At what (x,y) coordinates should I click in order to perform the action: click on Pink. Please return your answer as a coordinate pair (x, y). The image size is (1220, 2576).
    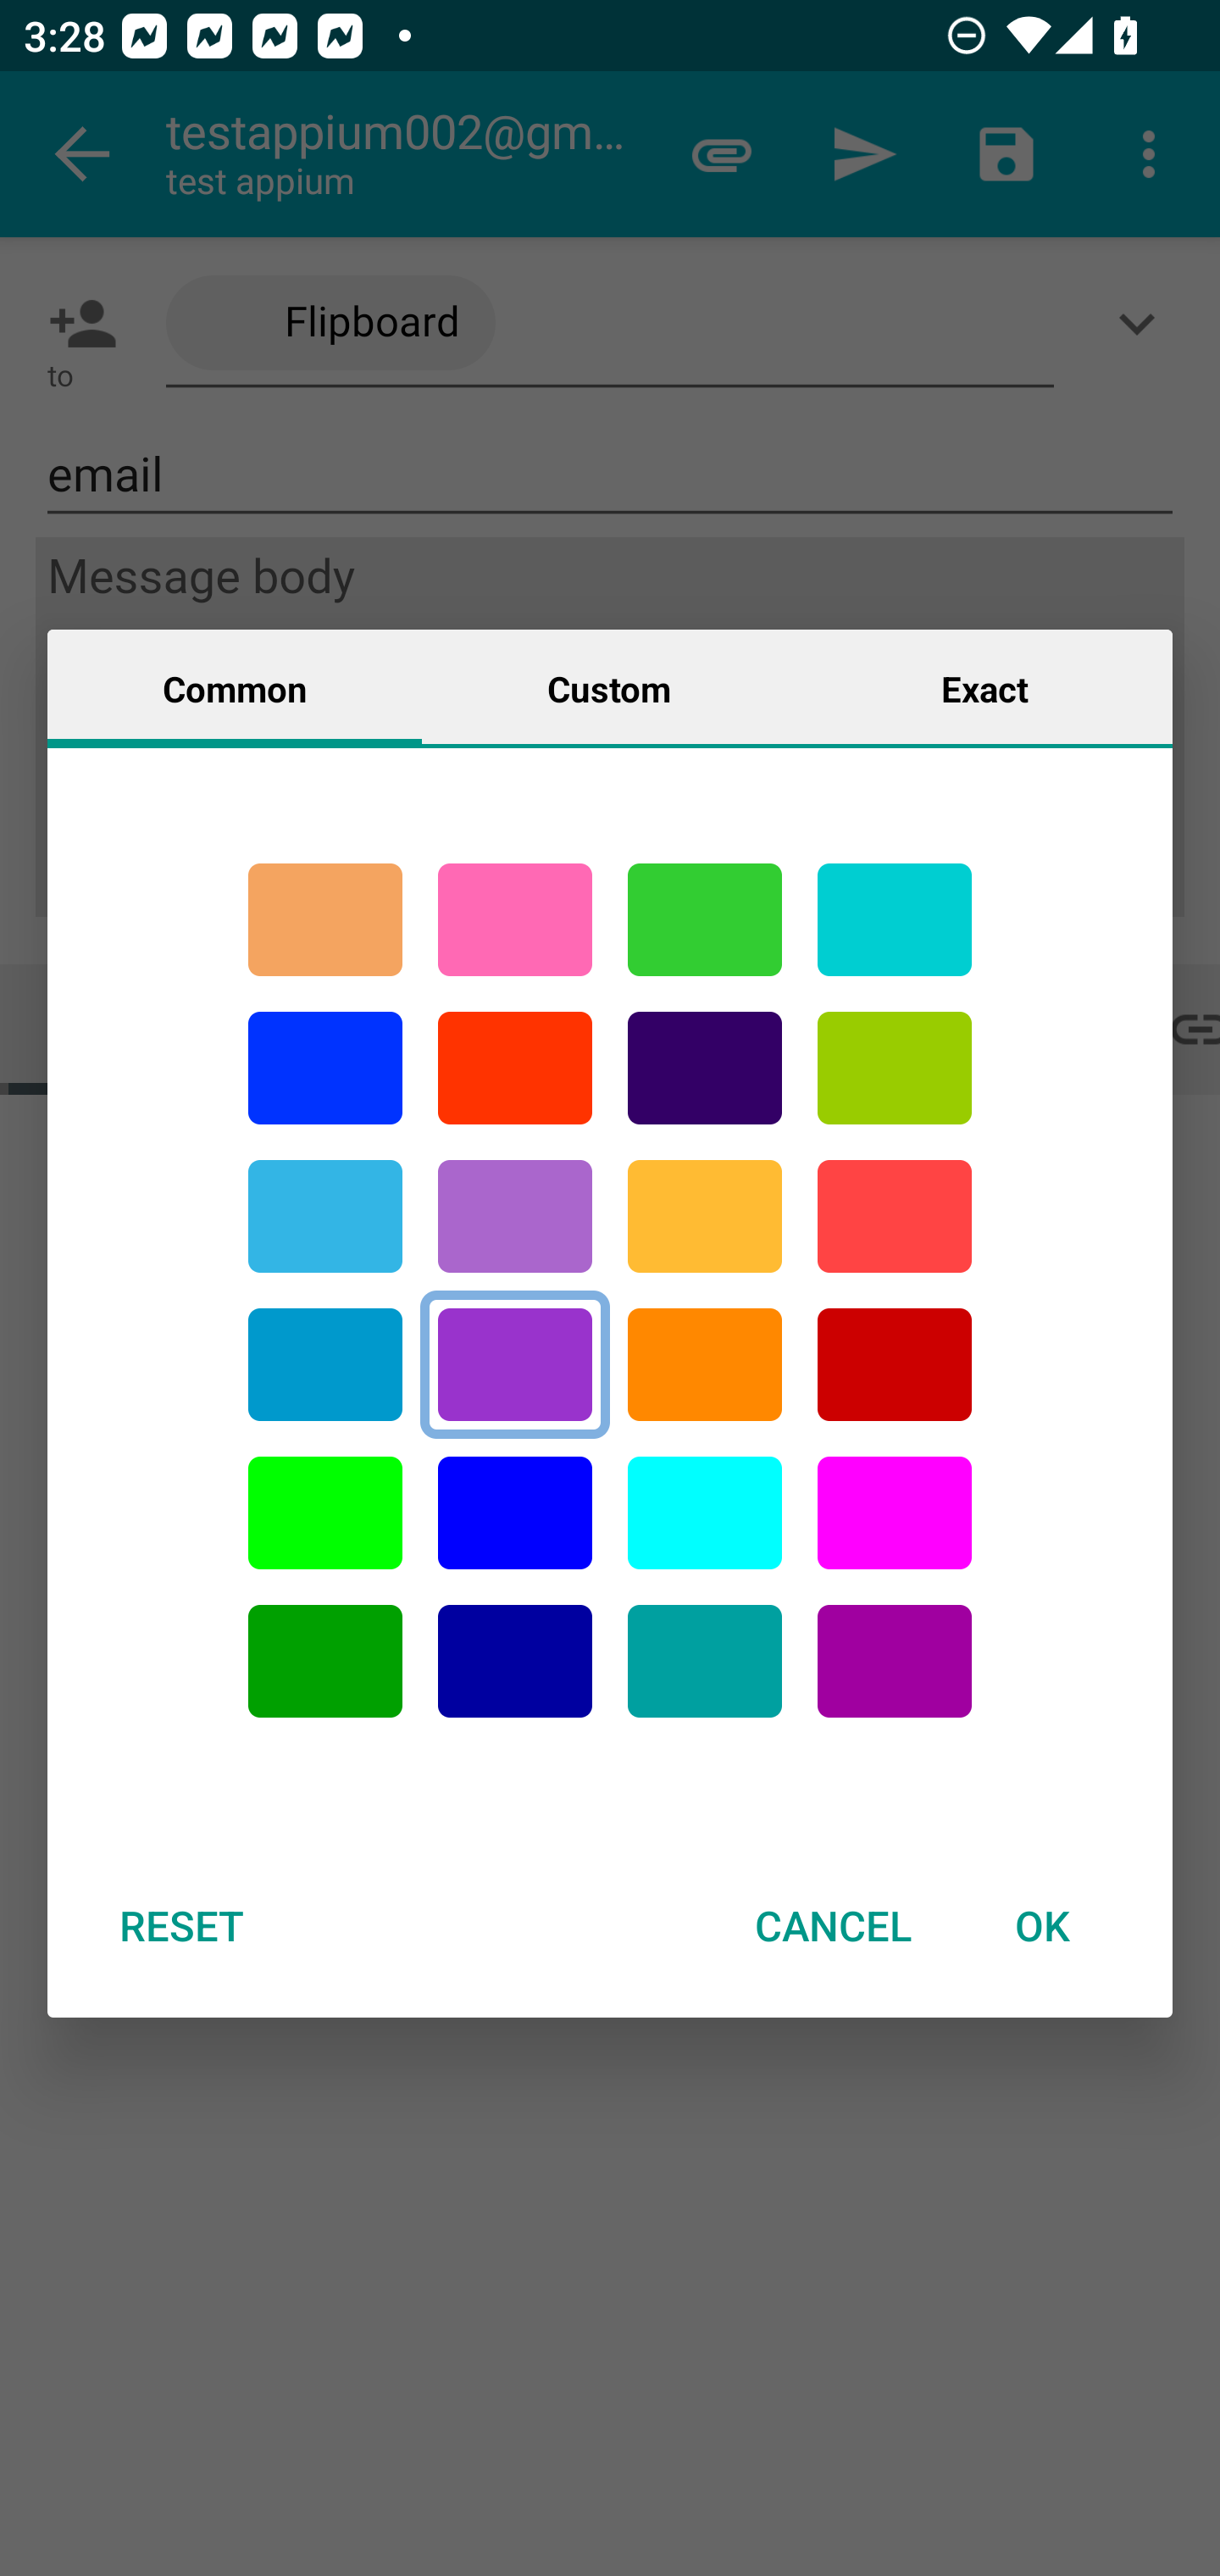
    Looking at the image, I should click on (515, 919).